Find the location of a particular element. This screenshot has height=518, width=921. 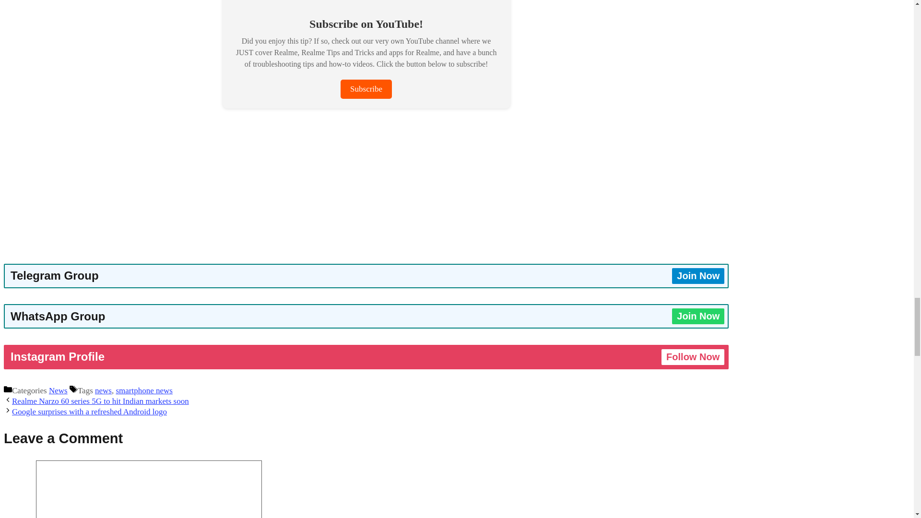

Realme Narzo 60 series 5G to hit Indian markets soon is located at coordinates (100, 401).